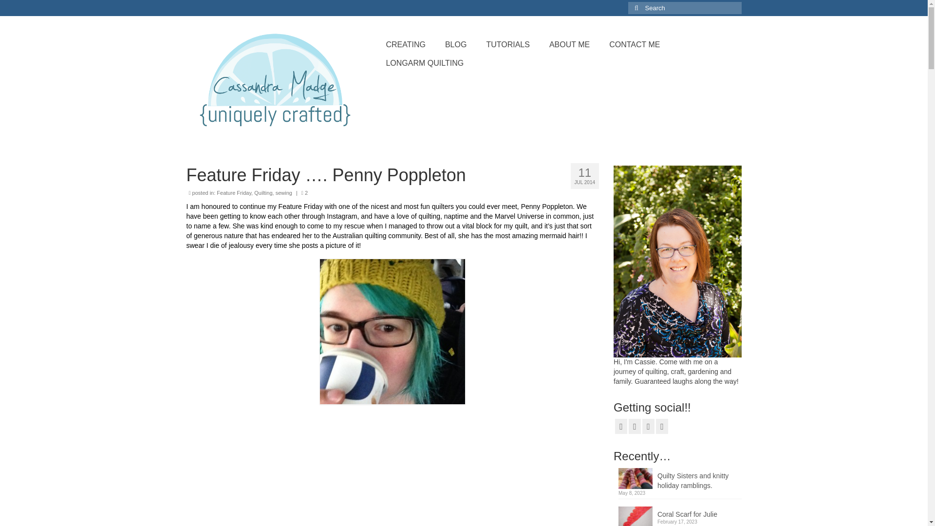 This screenshot has width=935, height=526. What do you see at coordinates (634, 45) in the screenshot?
I see `CONTACT ME` at bounding box center [634, 45].